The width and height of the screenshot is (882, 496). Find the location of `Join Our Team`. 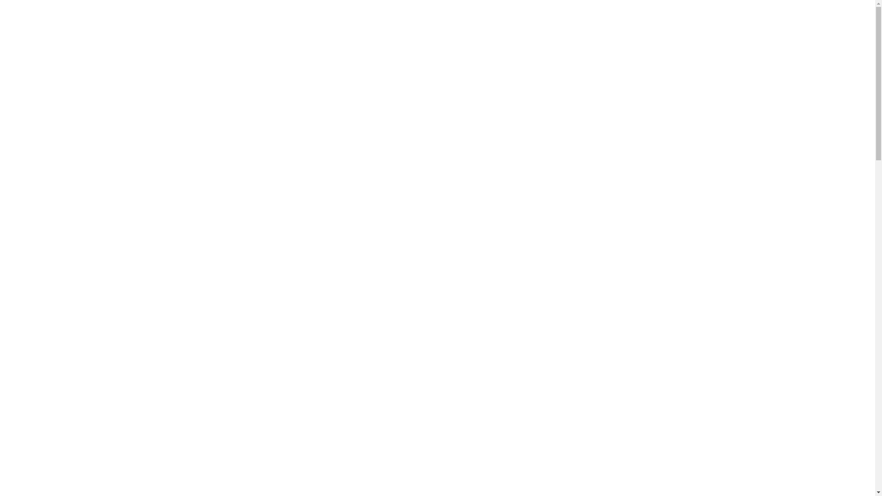

Join Our Team is located at coordinates (220, 226).